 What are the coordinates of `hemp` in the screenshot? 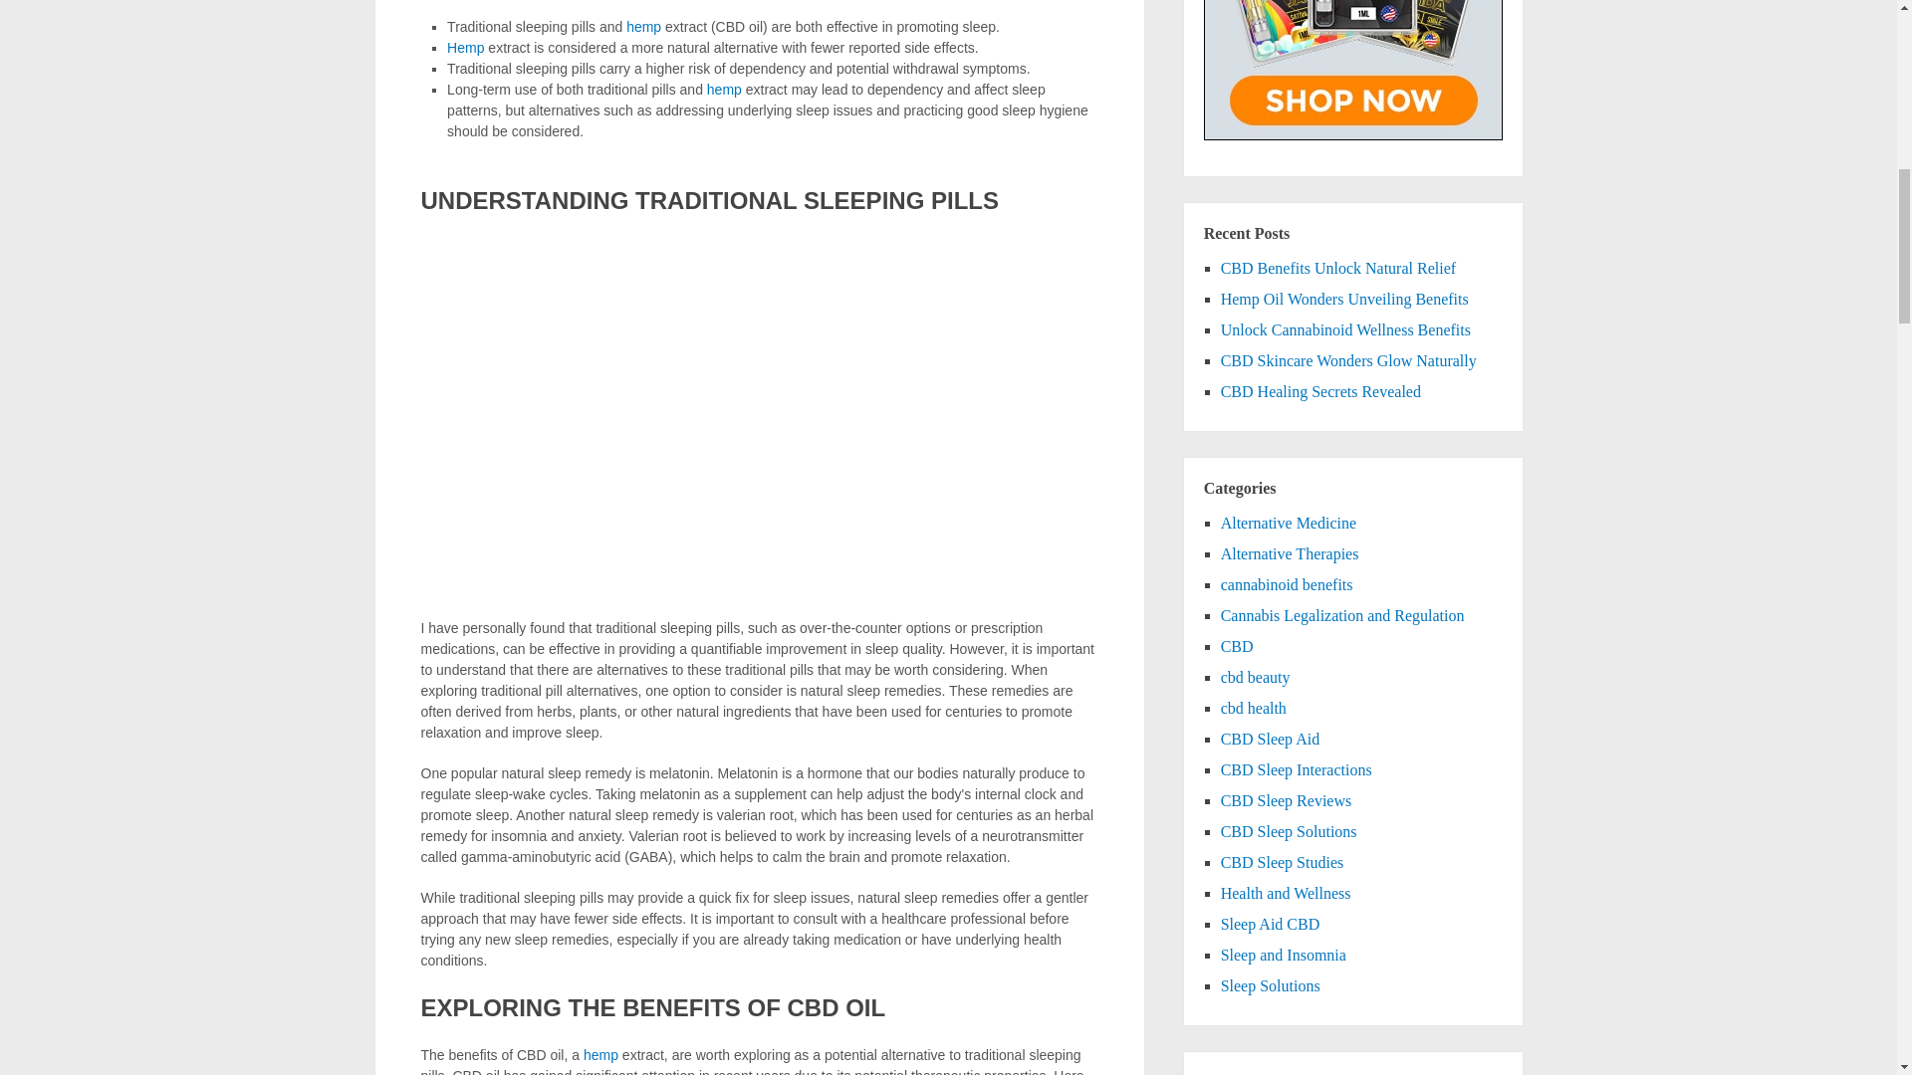 It's located at (599, 1055).